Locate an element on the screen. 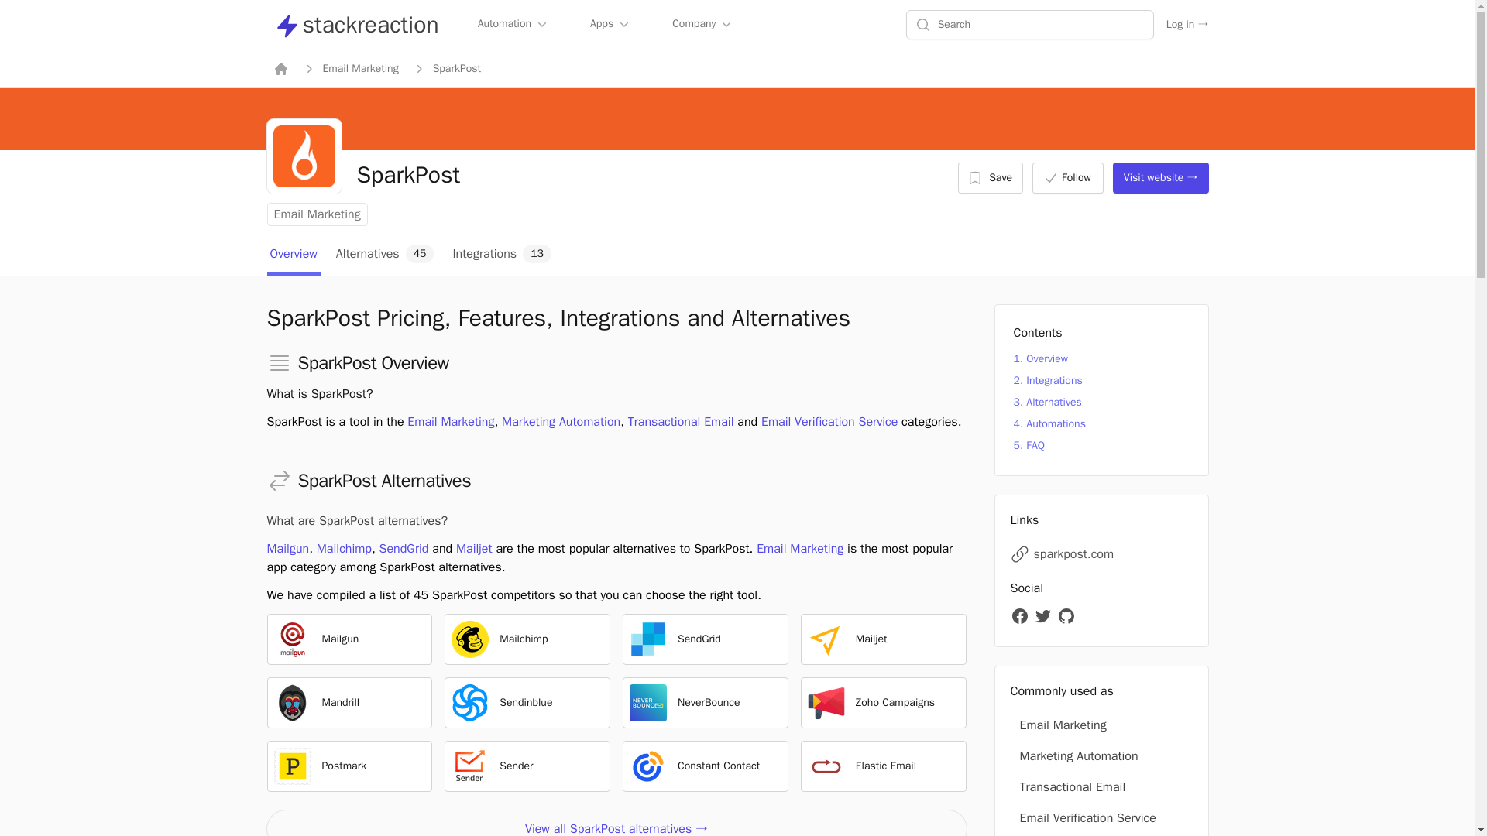 The width and height of the screenshot is (1487, 836). Sendinblue is located at coordinates (552, 703).